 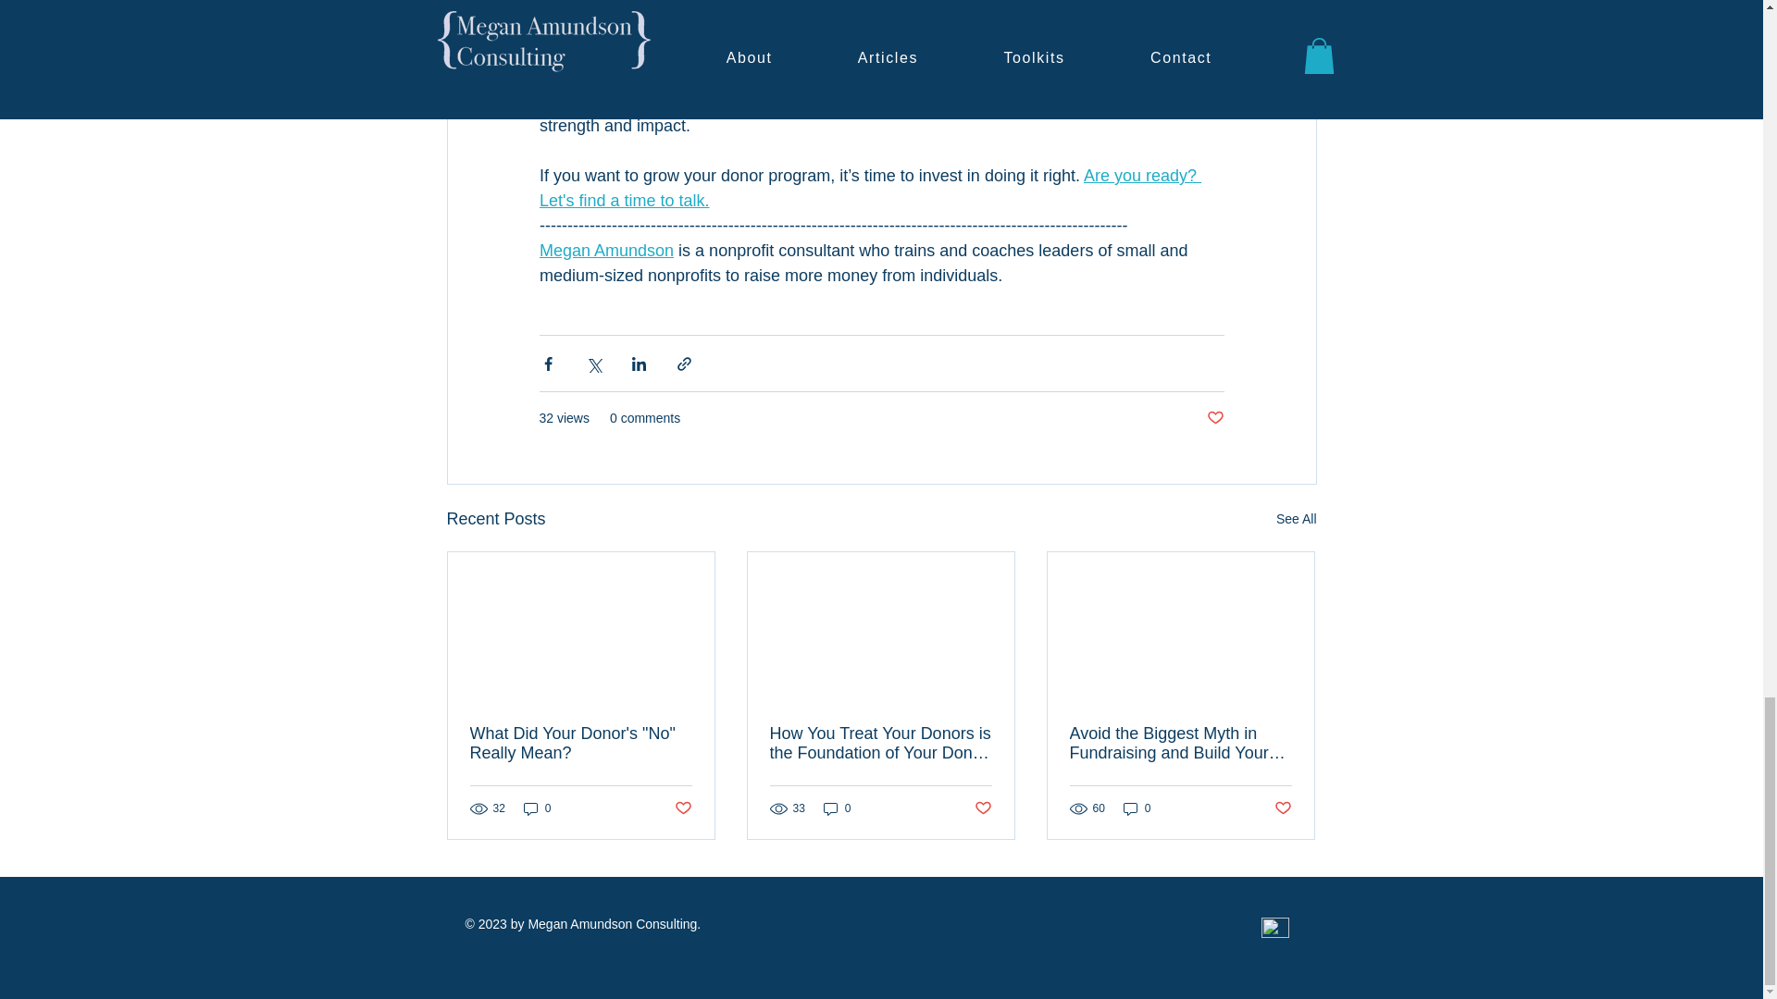 What do you see at coordinates (837, 808) in the screenshot?
I see `0` at bounding box center [837, 808].